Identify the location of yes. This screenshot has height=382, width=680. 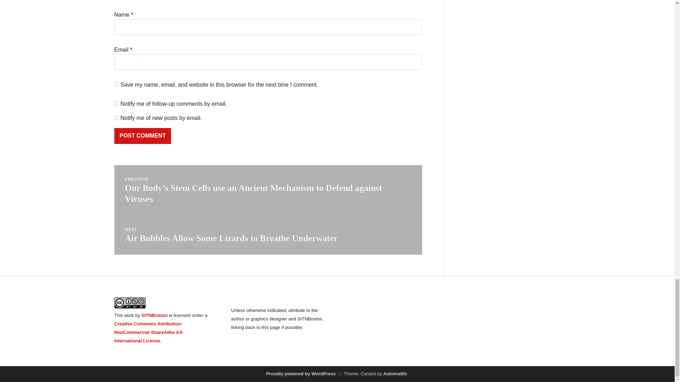
(116, 84).